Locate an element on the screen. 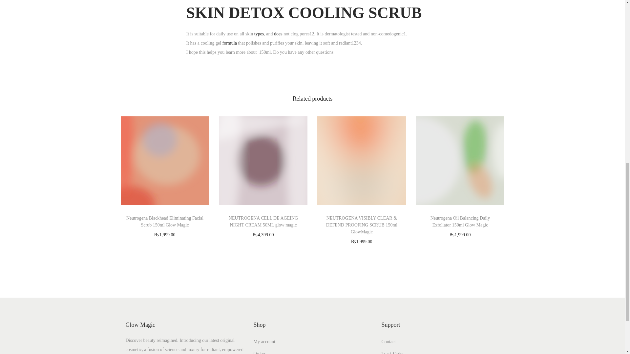  does is located at coordinates (278, 34).